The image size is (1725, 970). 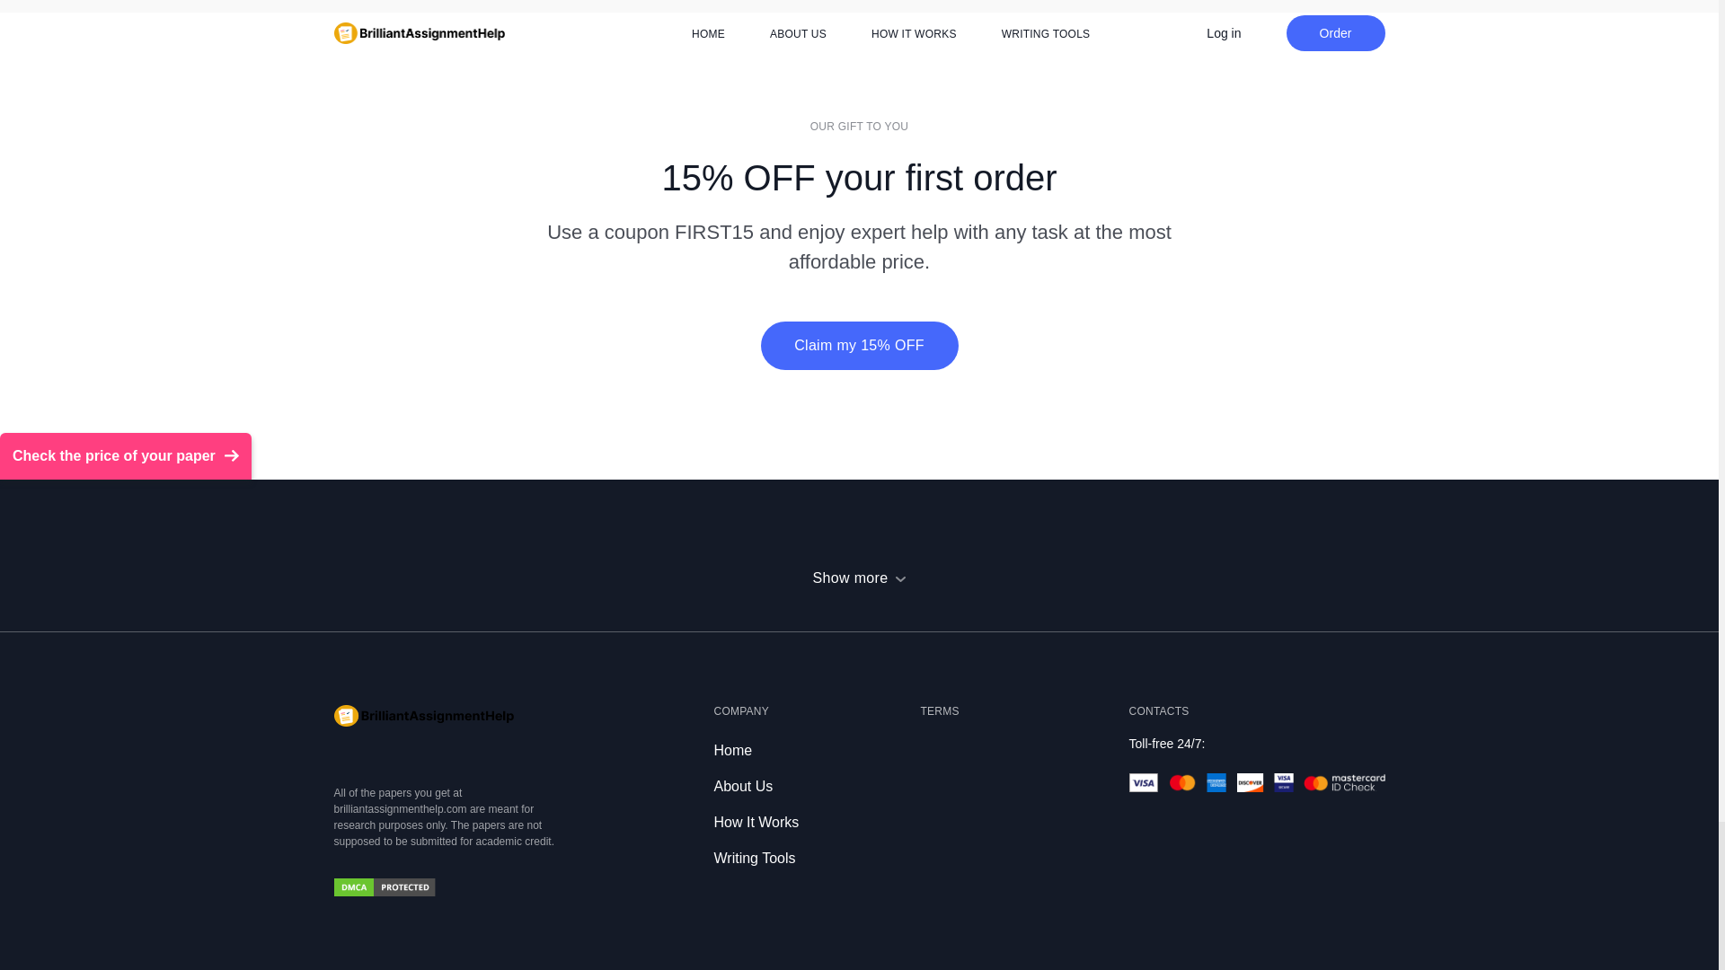 I want to click on Writing Tools, so click(x=755, y=859).